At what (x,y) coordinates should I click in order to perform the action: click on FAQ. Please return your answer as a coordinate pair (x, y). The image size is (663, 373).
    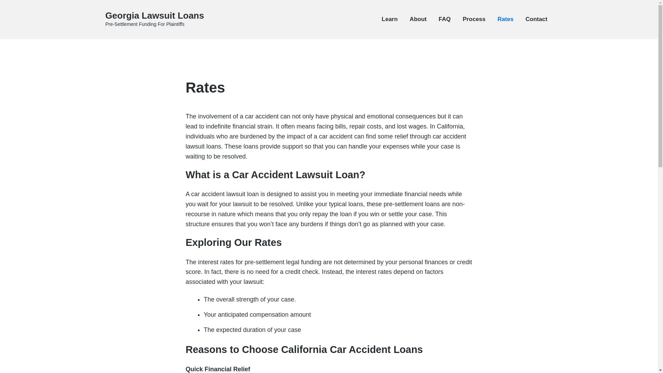
    Looking at the image, I should click on (444, 19).